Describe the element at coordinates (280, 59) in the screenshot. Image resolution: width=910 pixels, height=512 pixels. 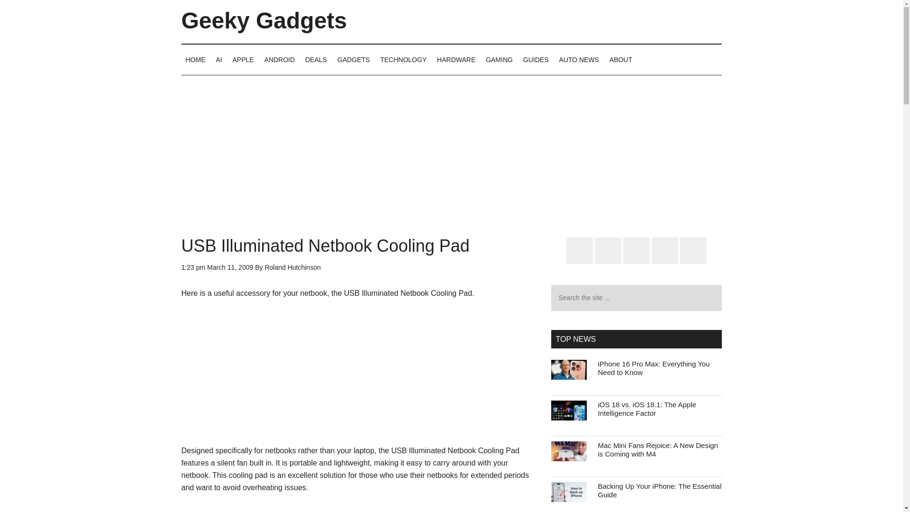
I see `ANDROID` at that location.